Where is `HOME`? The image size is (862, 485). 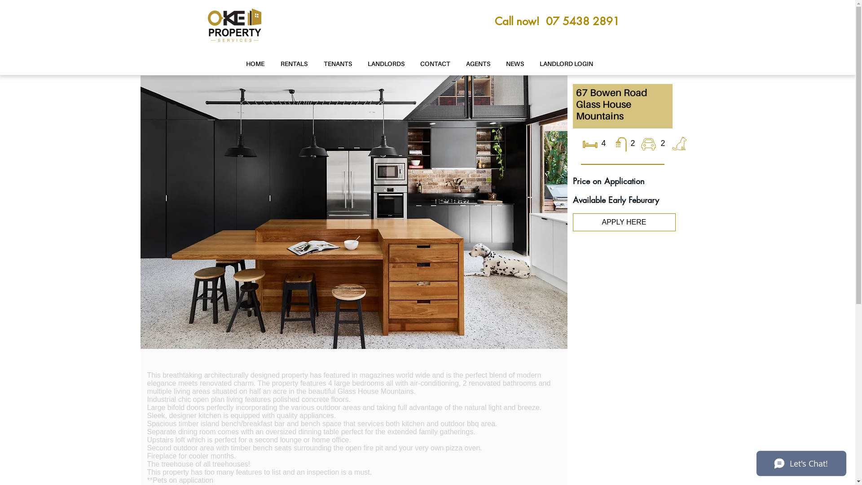
HOME is located at coordinates (255, 64).